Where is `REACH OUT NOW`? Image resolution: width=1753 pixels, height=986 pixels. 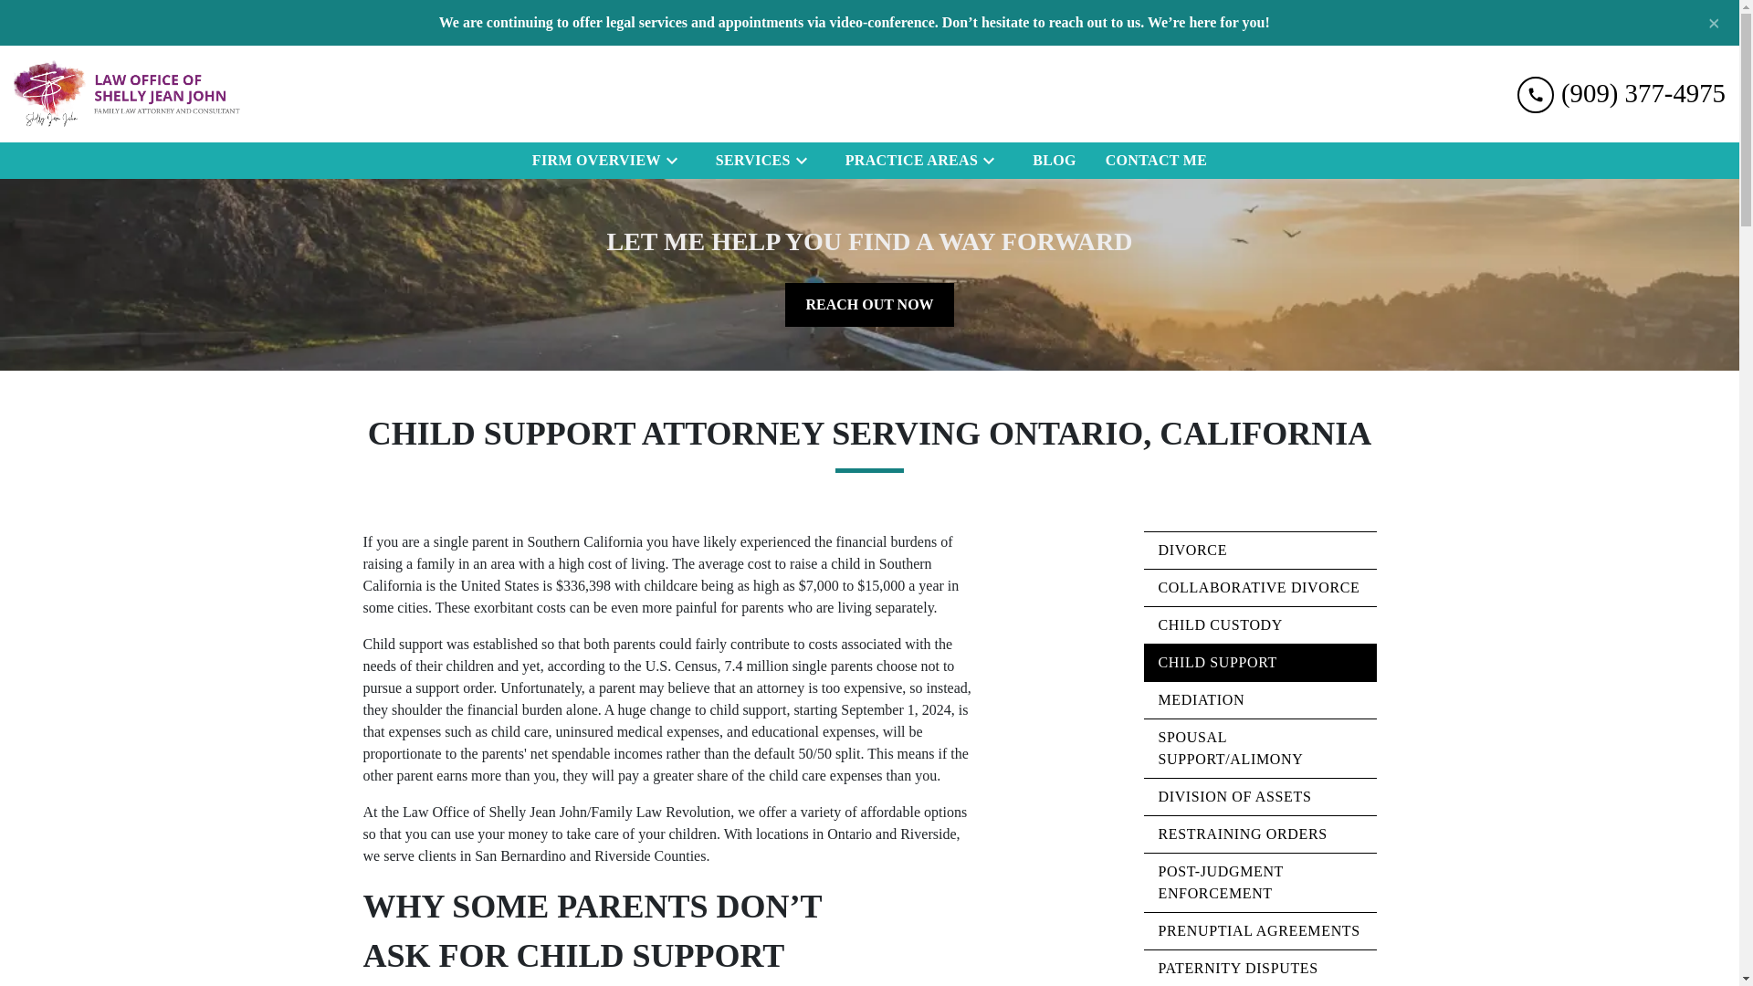
REACH OUT NOW is located at coordinates (869, 304).